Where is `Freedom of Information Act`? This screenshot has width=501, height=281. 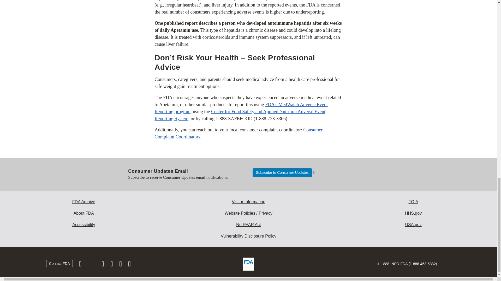
Freedom of Information Act is located at coordinates (413, 202).